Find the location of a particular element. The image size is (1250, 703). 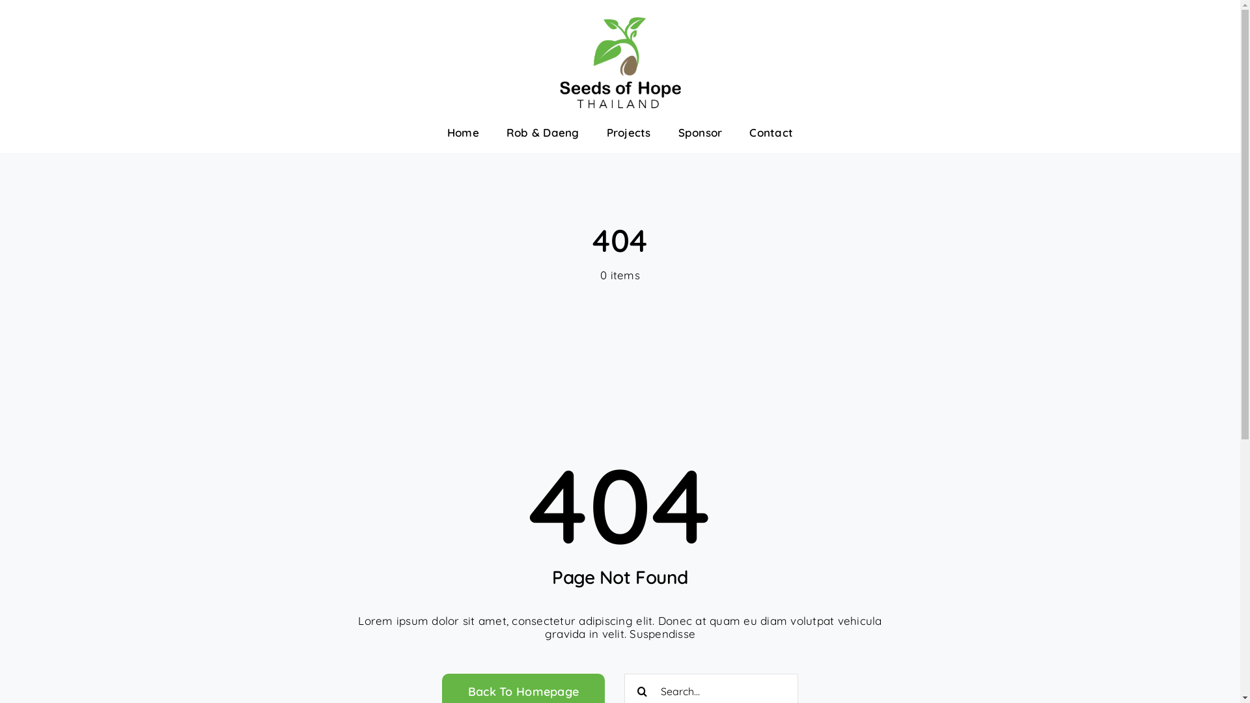

Rob & Daeng is located at coordinates (543, 133).